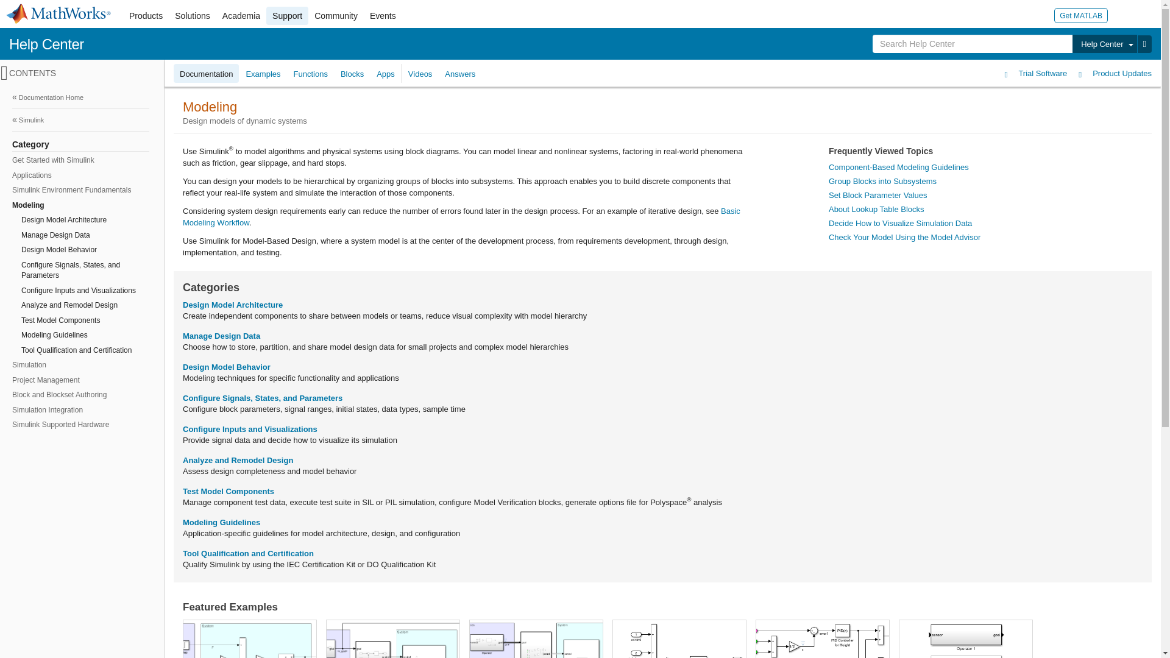 The height and width of the screenshot is (658, 1170). What do you see at coordinates (1081, 15) in the screenshot?
I see `Get MATLAB` at bounding box center [1081, 15].